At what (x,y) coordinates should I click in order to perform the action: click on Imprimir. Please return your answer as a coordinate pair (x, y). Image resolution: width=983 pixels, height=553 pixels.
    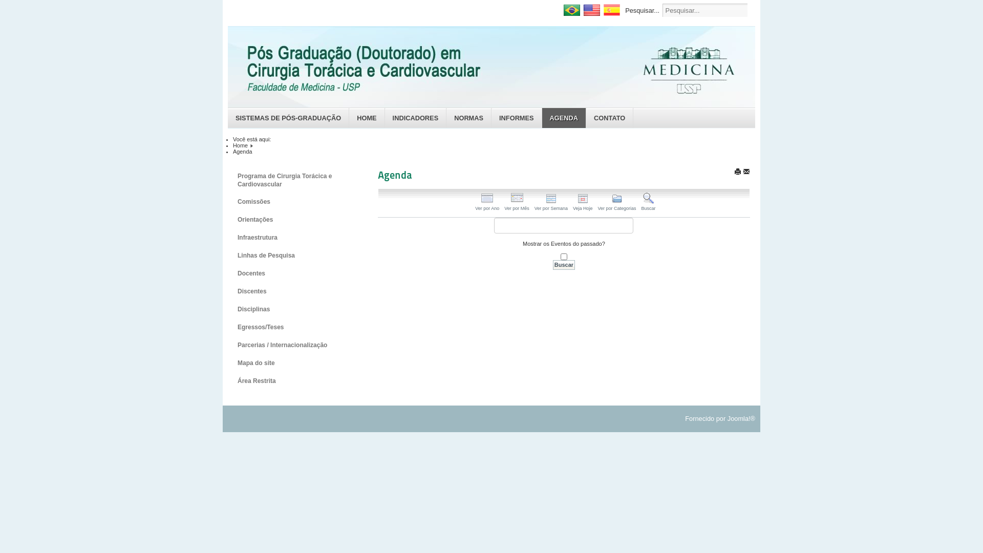
    Looking at the image, I should click on (738, 171).